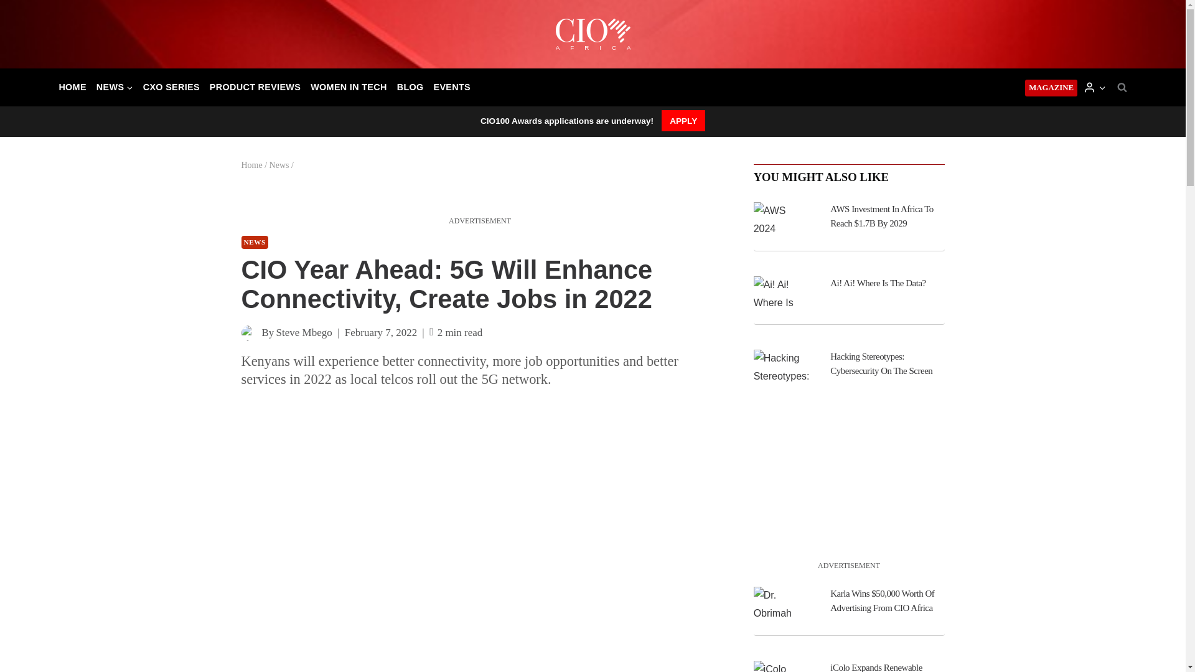 This screenshot has width=1195, height=672. I want to click on NEWS, so click(254, 242).